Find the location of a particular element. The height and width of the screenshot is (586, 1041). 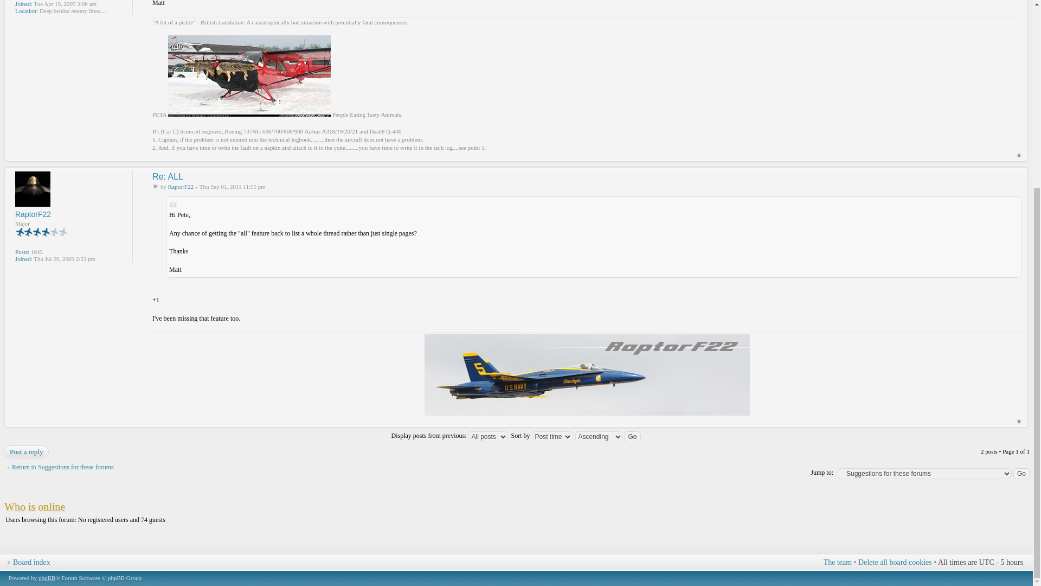

Go is located at coordinates (633, 436).